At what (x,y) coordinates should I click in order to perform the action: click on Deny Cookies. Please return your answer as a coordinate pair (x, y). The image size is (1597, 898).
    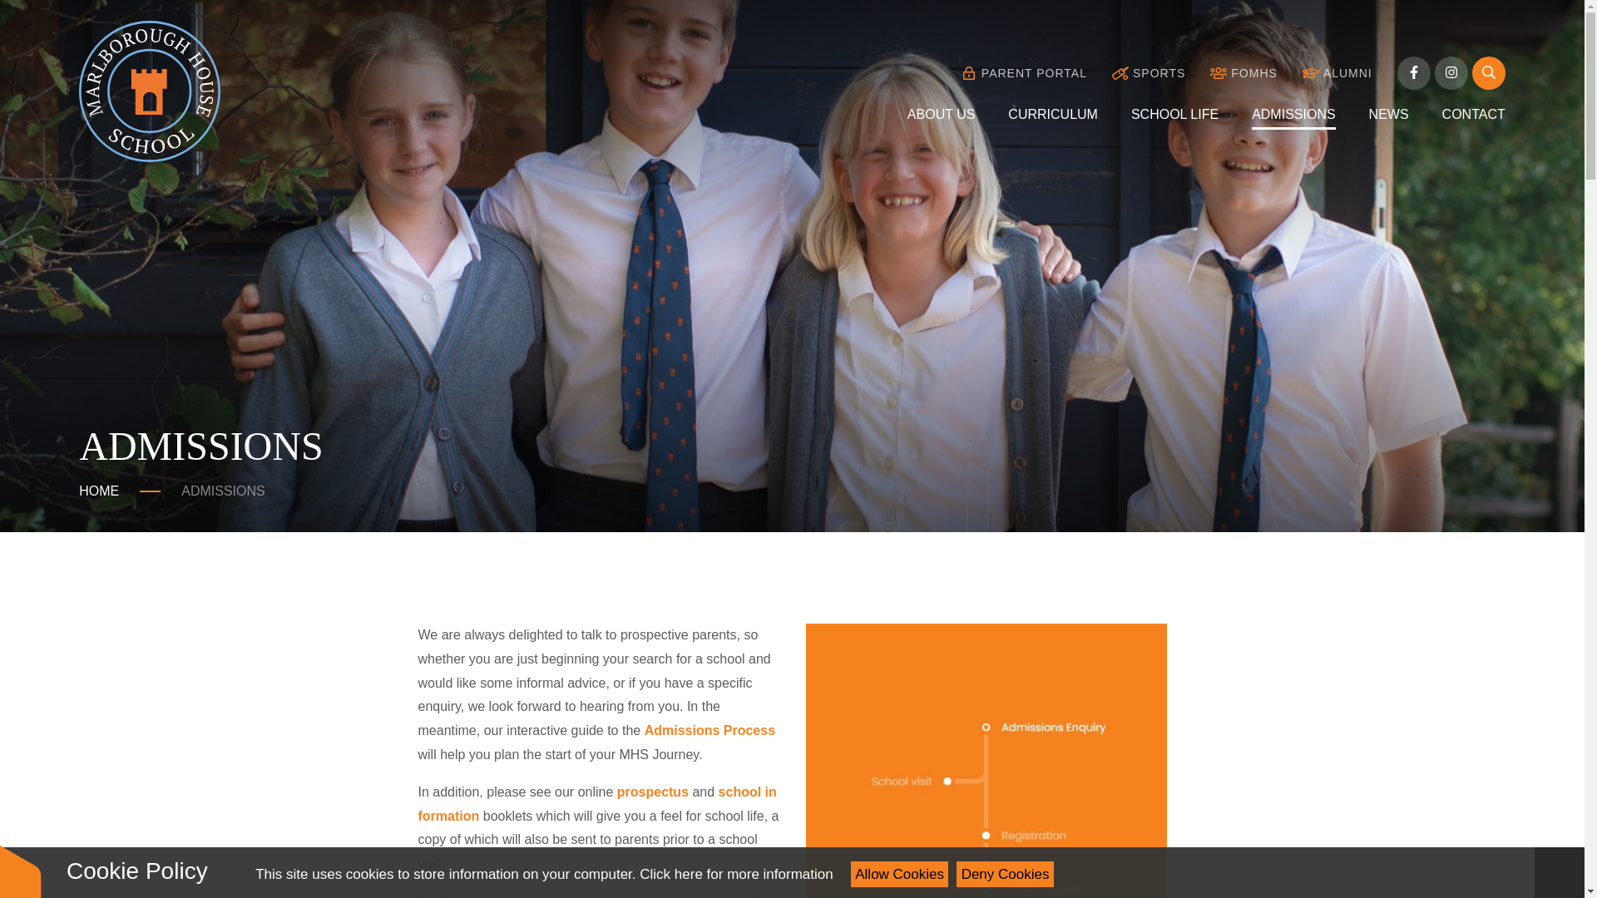
    Looking at the image, I should click on (1005, 874).